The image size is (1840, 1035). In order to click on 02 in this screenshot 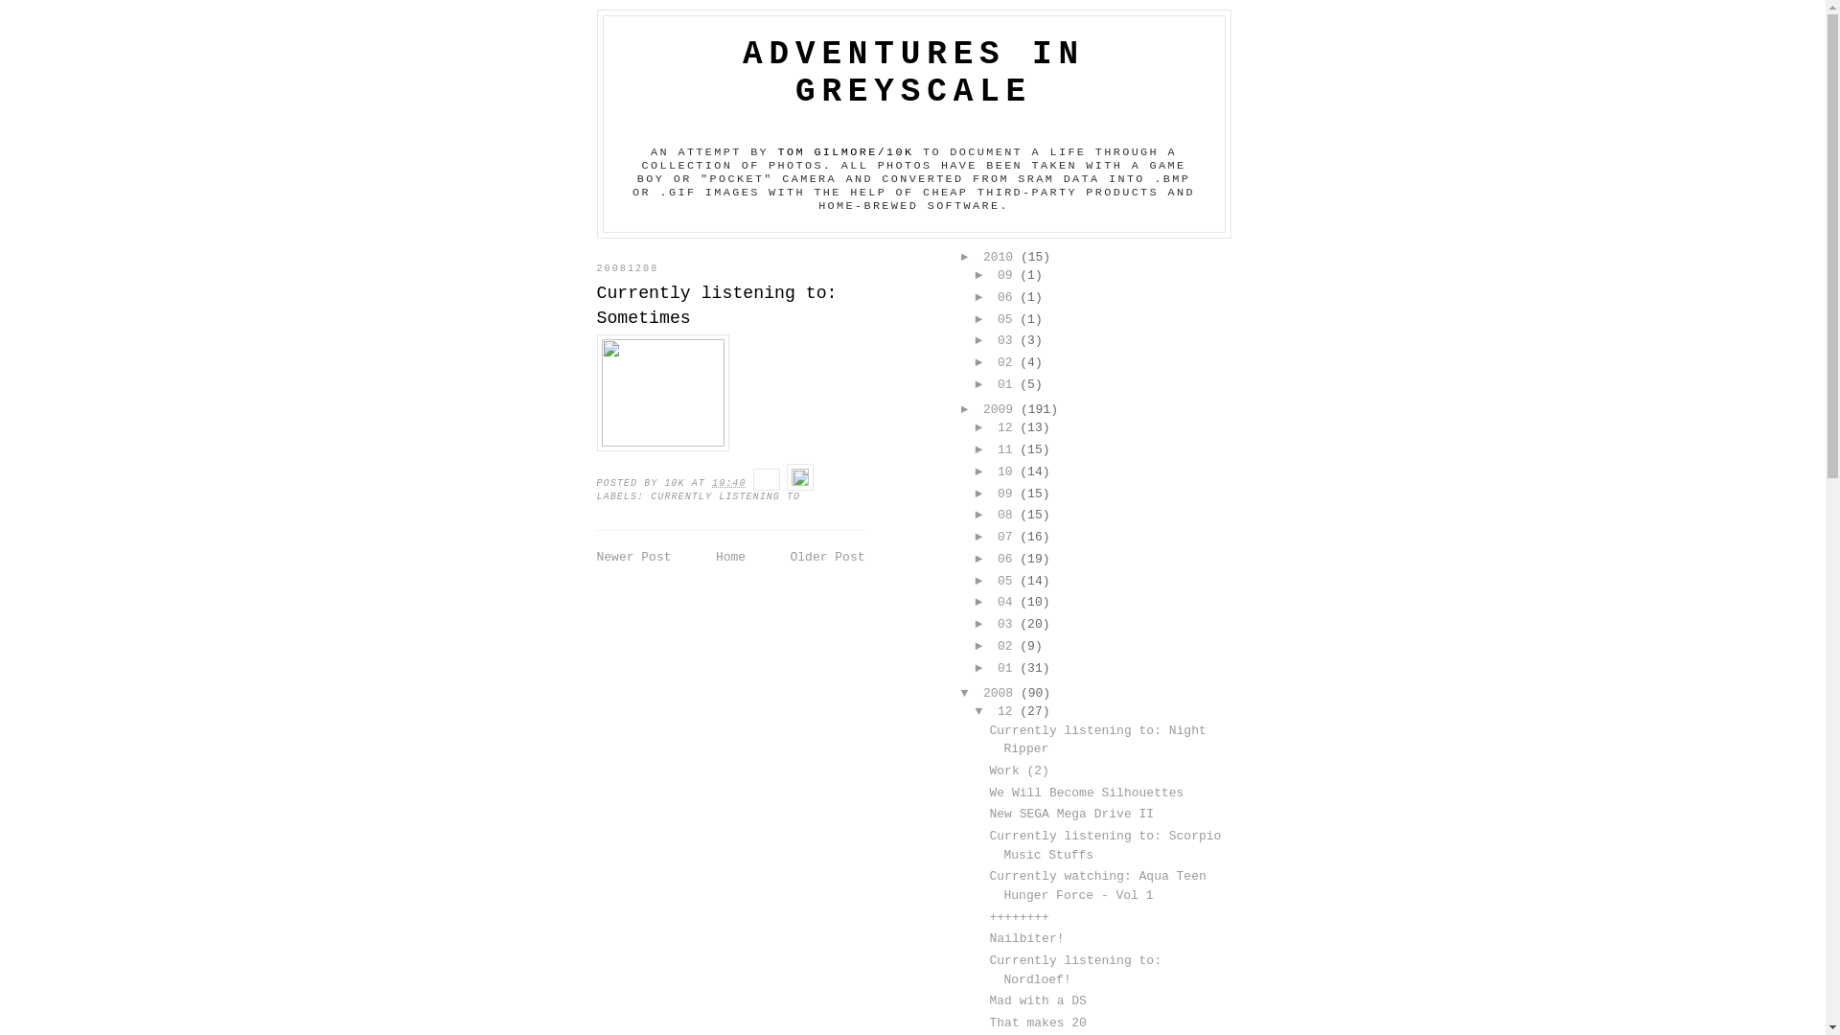, I will do `click(1008, 362)`.